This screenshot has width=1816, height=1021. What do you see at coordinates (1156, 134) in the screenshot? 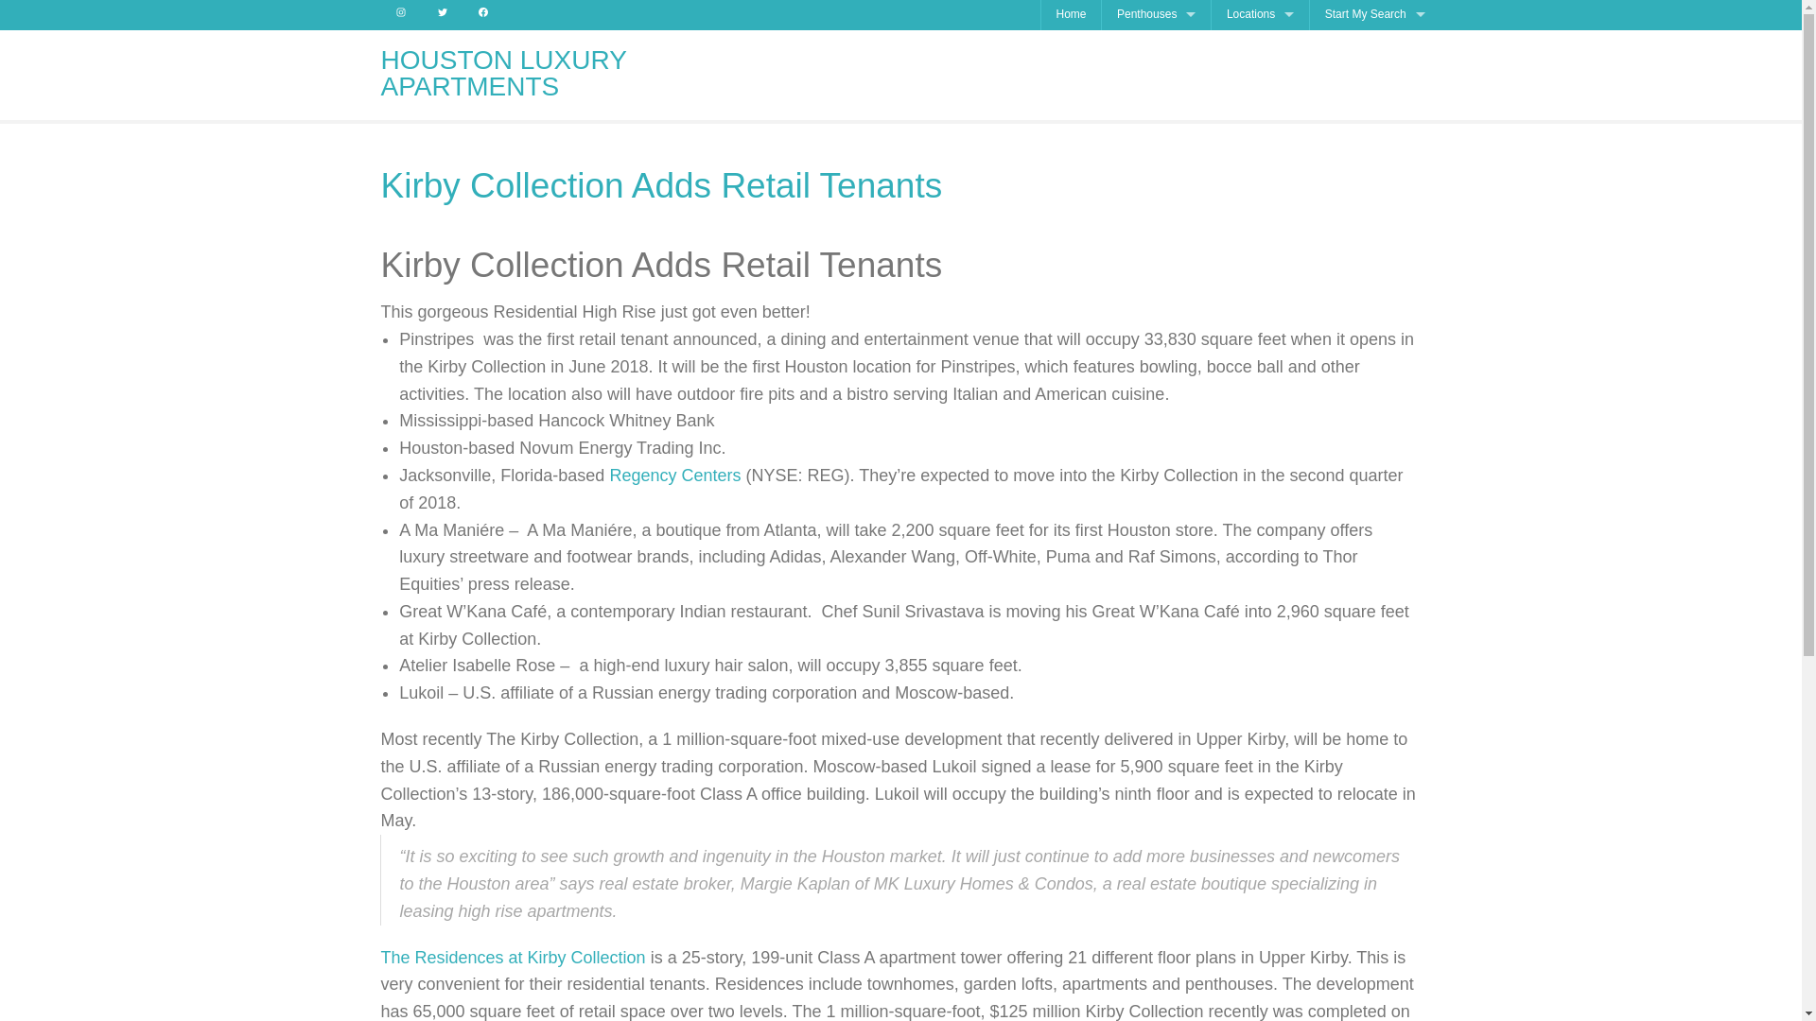
I see `The Carter Penthouse` at bounding box center [1156, 134].